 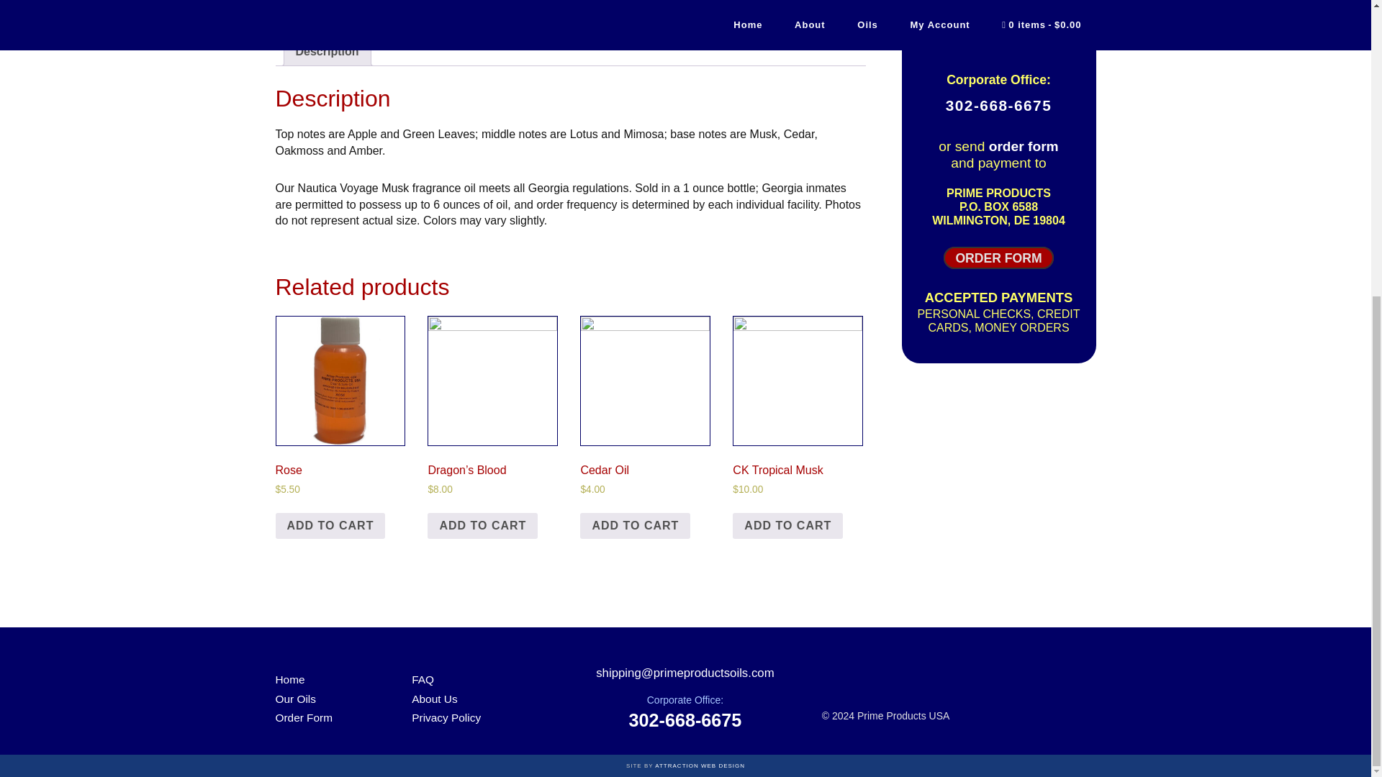 I want to click on ADD TO CART, so click(x=482, y=525).